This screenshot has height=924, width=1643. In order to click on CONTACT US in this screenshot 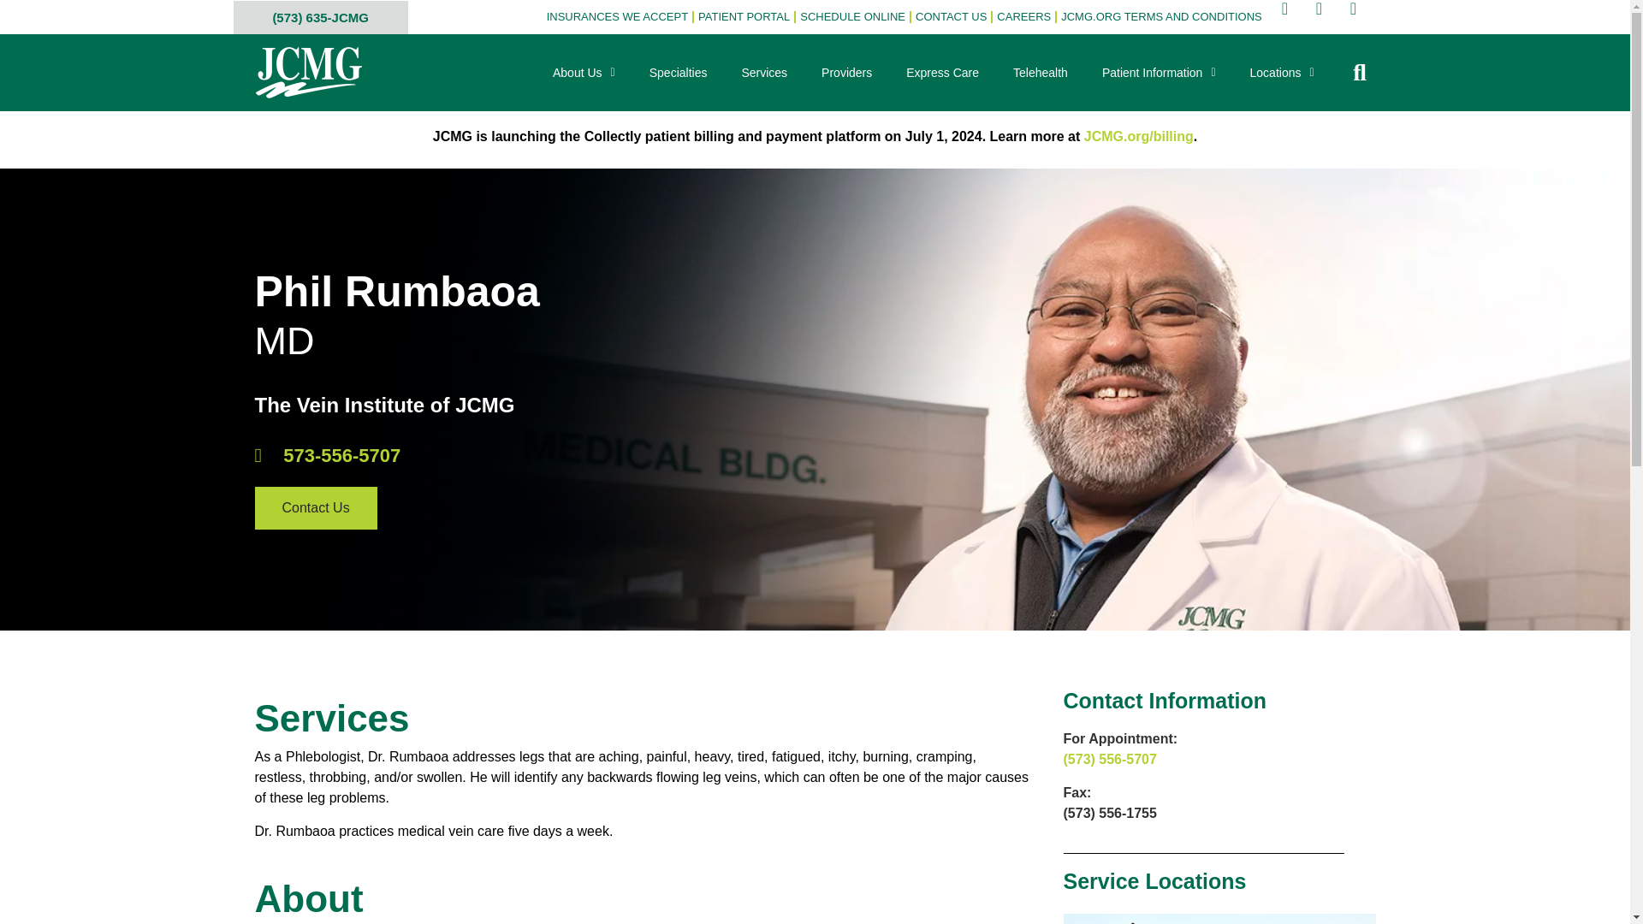, I will do `click(951, 17)`.